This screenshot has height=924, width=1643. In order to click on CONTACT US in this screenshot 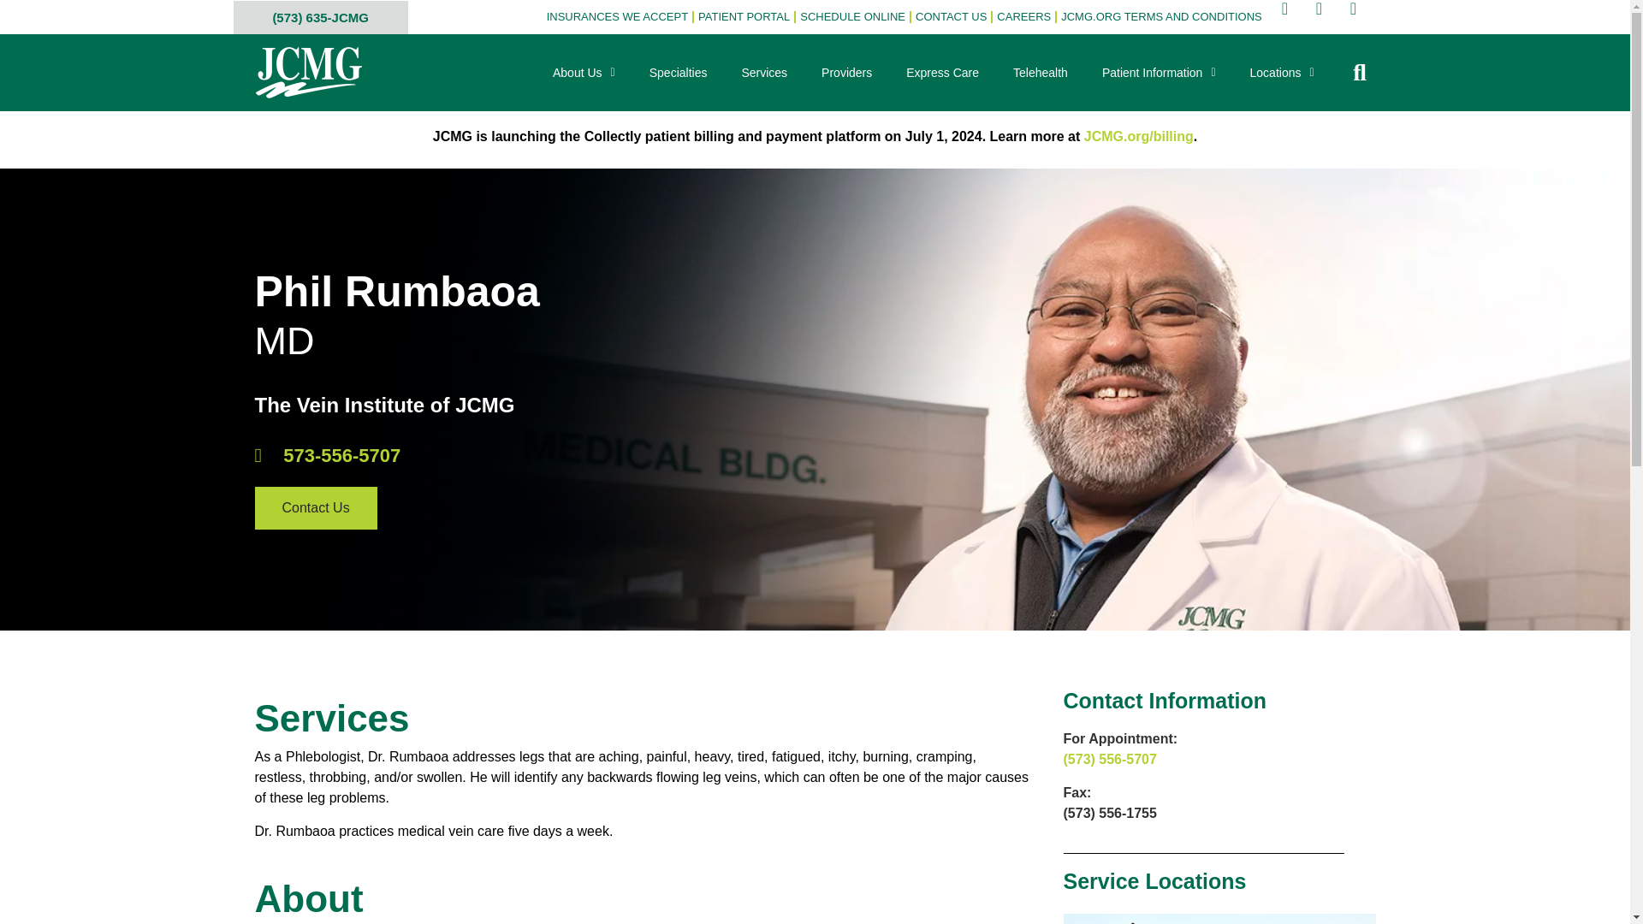, I will do `click(951, 17)`.